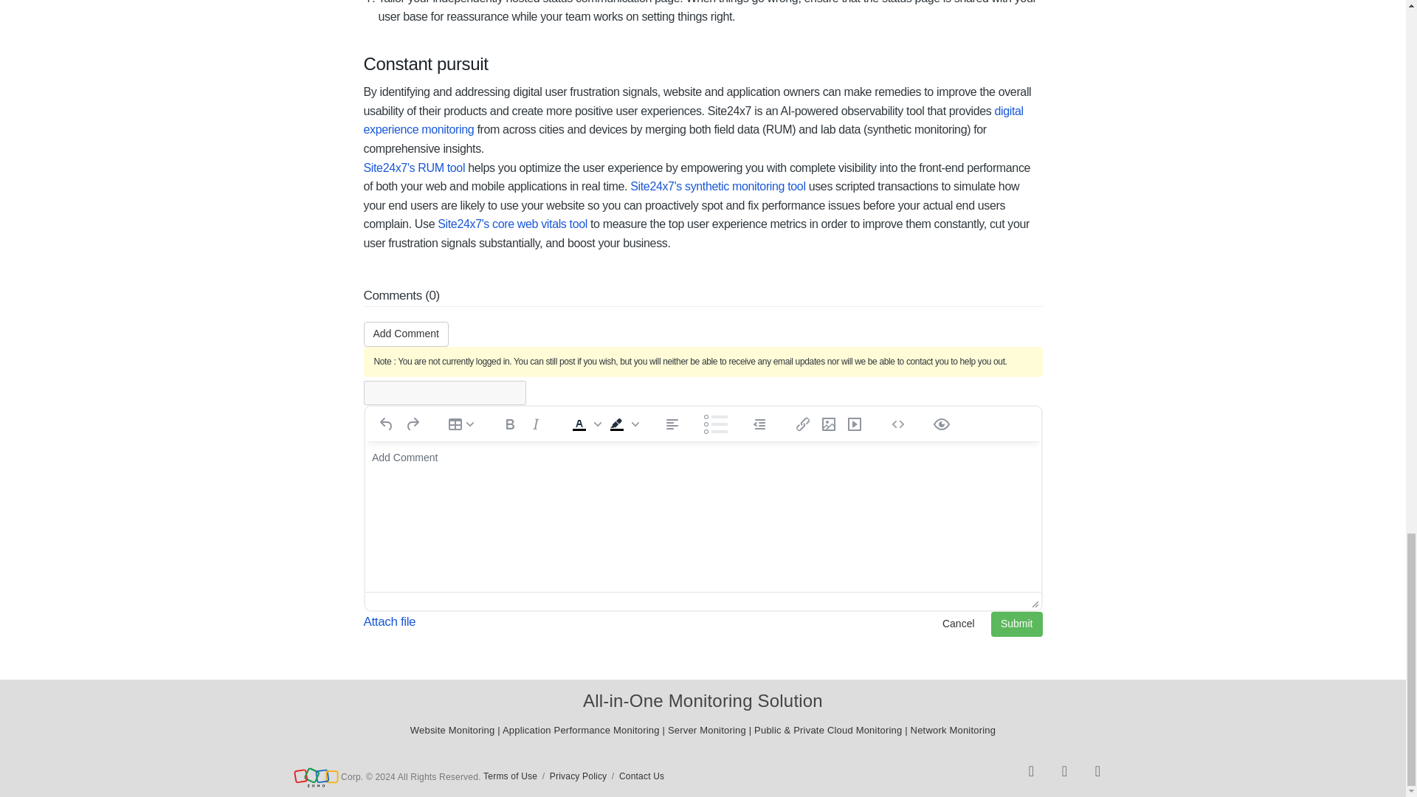 The height and width of the screenshot is (797, 1417). I want to click on Background color, so click(621, 424).